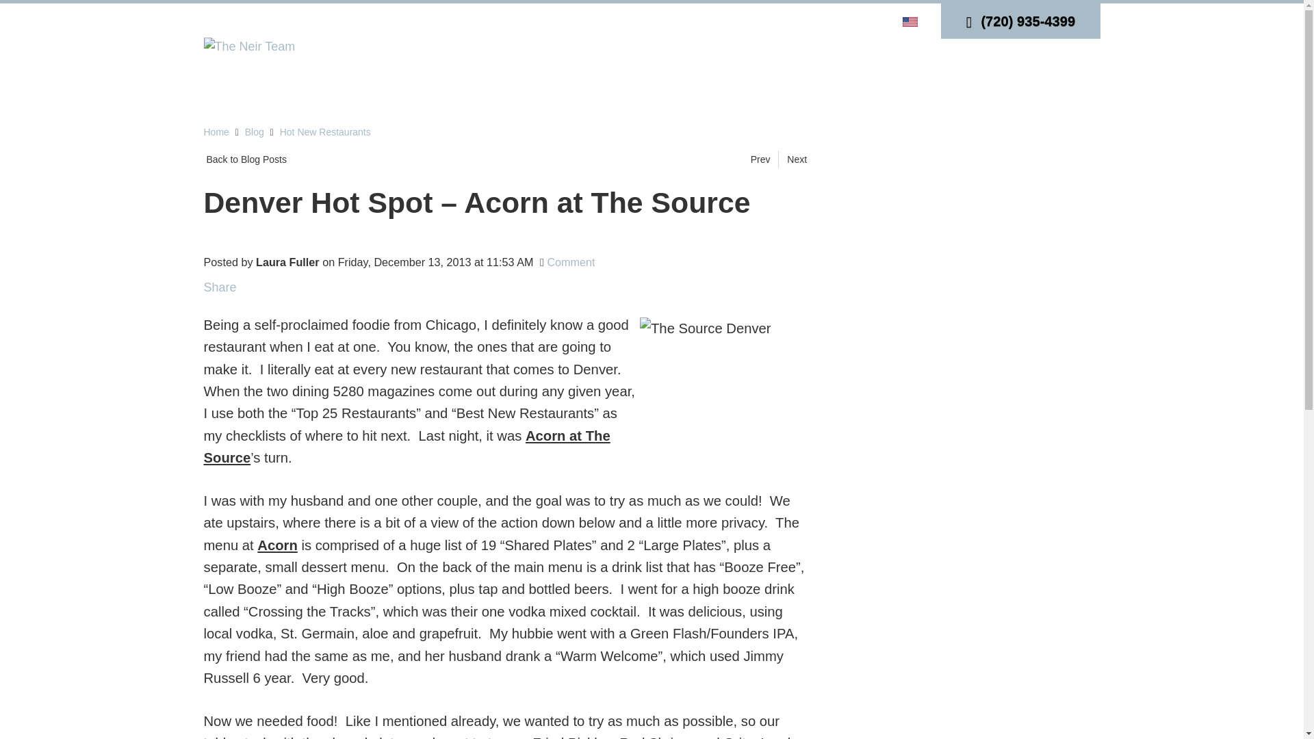  What do you see at coordinates (835, 21) in the screenshot?
I see `Register` at bounding box center [835, 21].